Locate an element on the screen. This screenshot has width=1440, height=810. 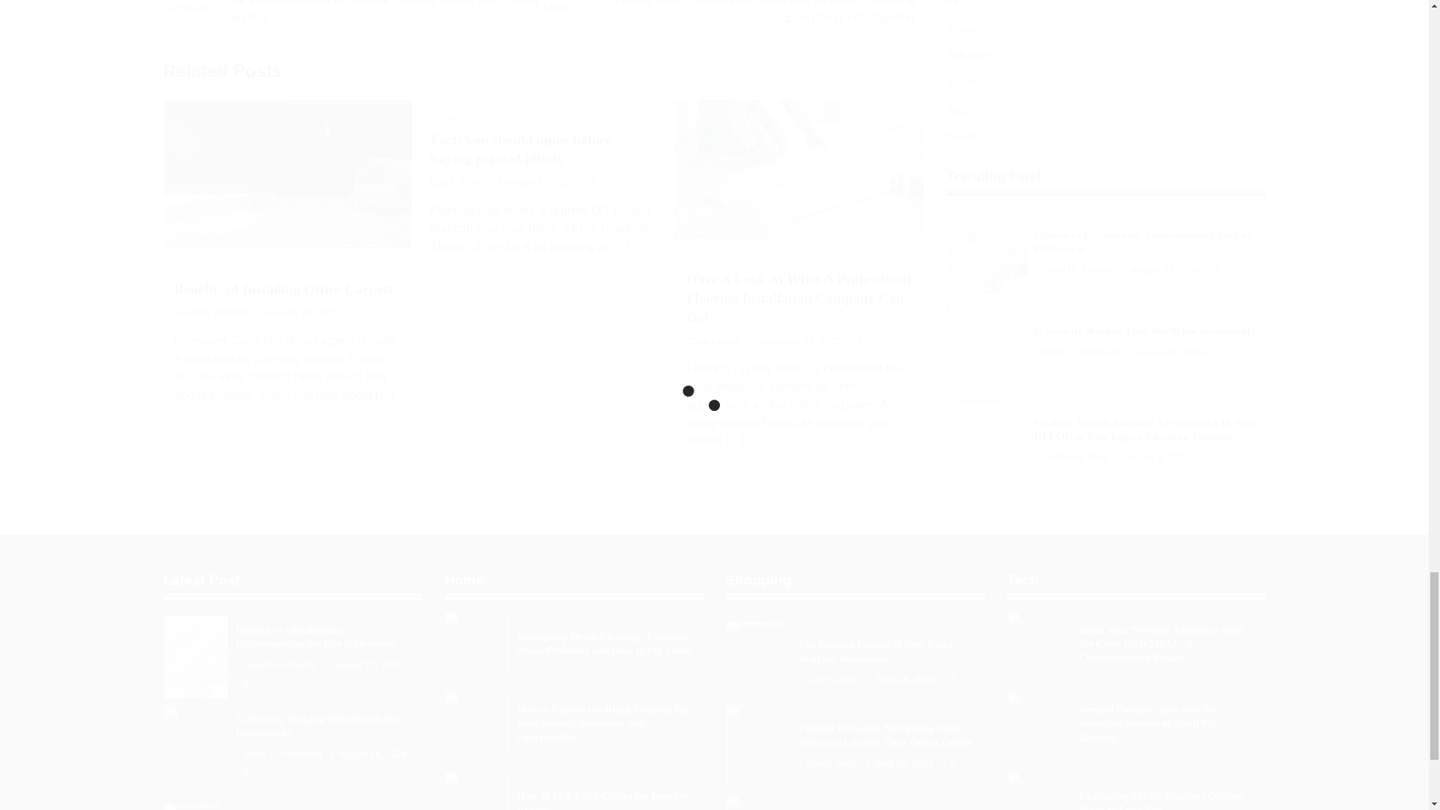
Clare Louise is located at coordinates (712, 341).